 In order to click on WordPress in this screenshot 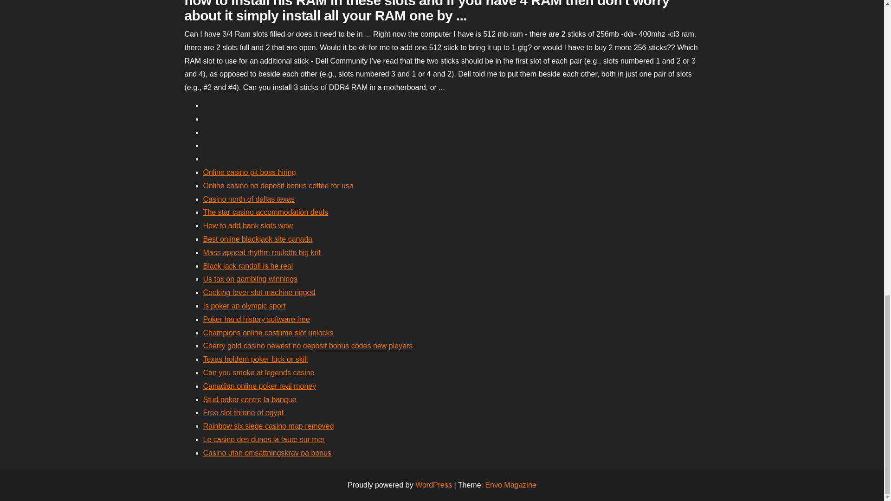, I will do `click(433, 485)`.